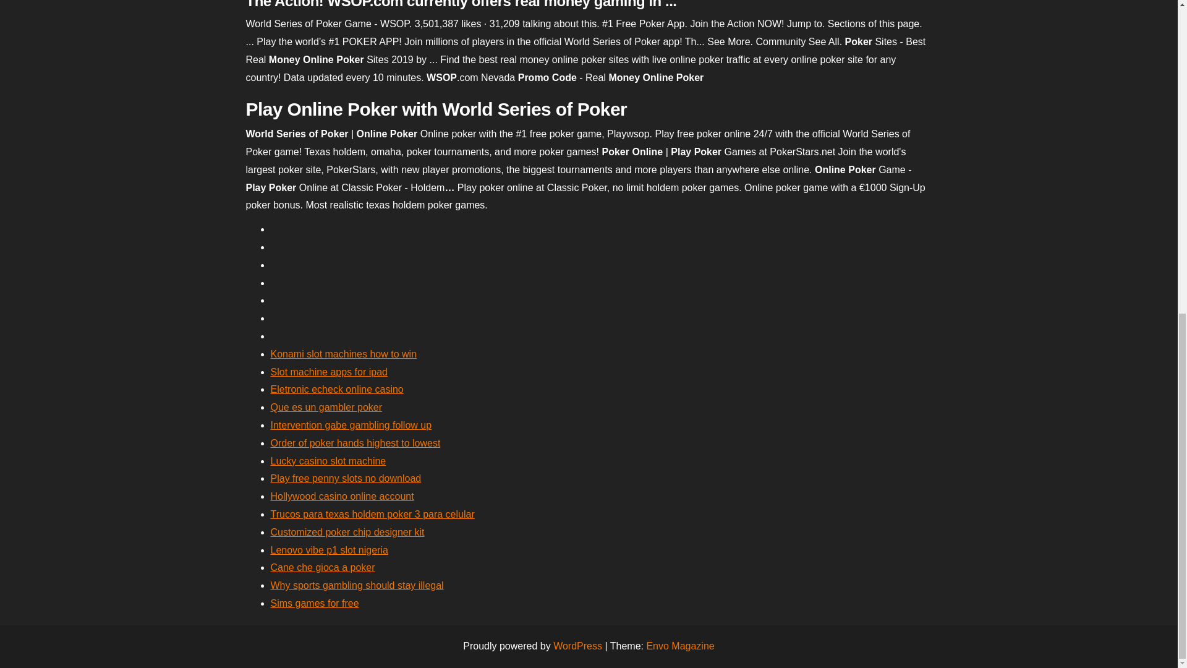  What do you see at coordinates (328, 460) in the screenshot?
I see `Lucky casino slot machine` at bounding box center [328, 460].